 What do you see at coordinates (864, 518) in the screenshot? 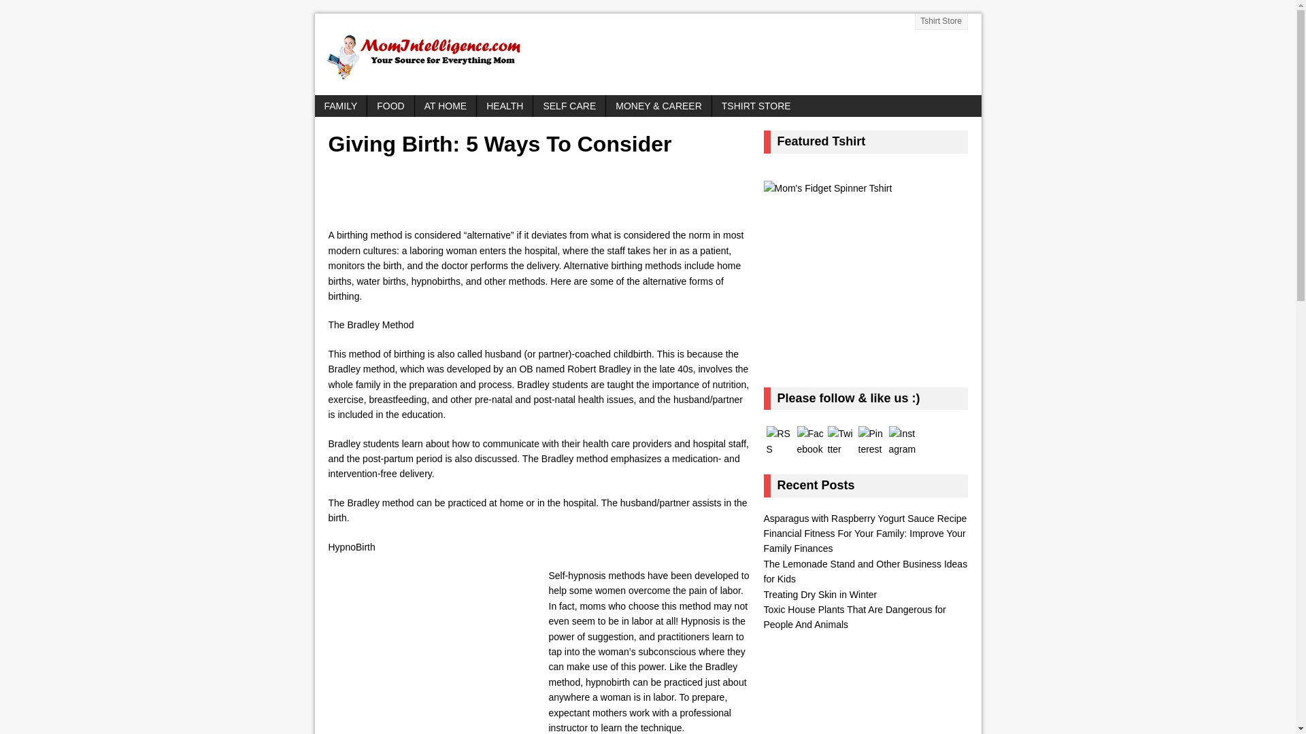
I see `Asparagus with Raspberry Yogurt Sauce Recipe` at bounding box center [864, 518].